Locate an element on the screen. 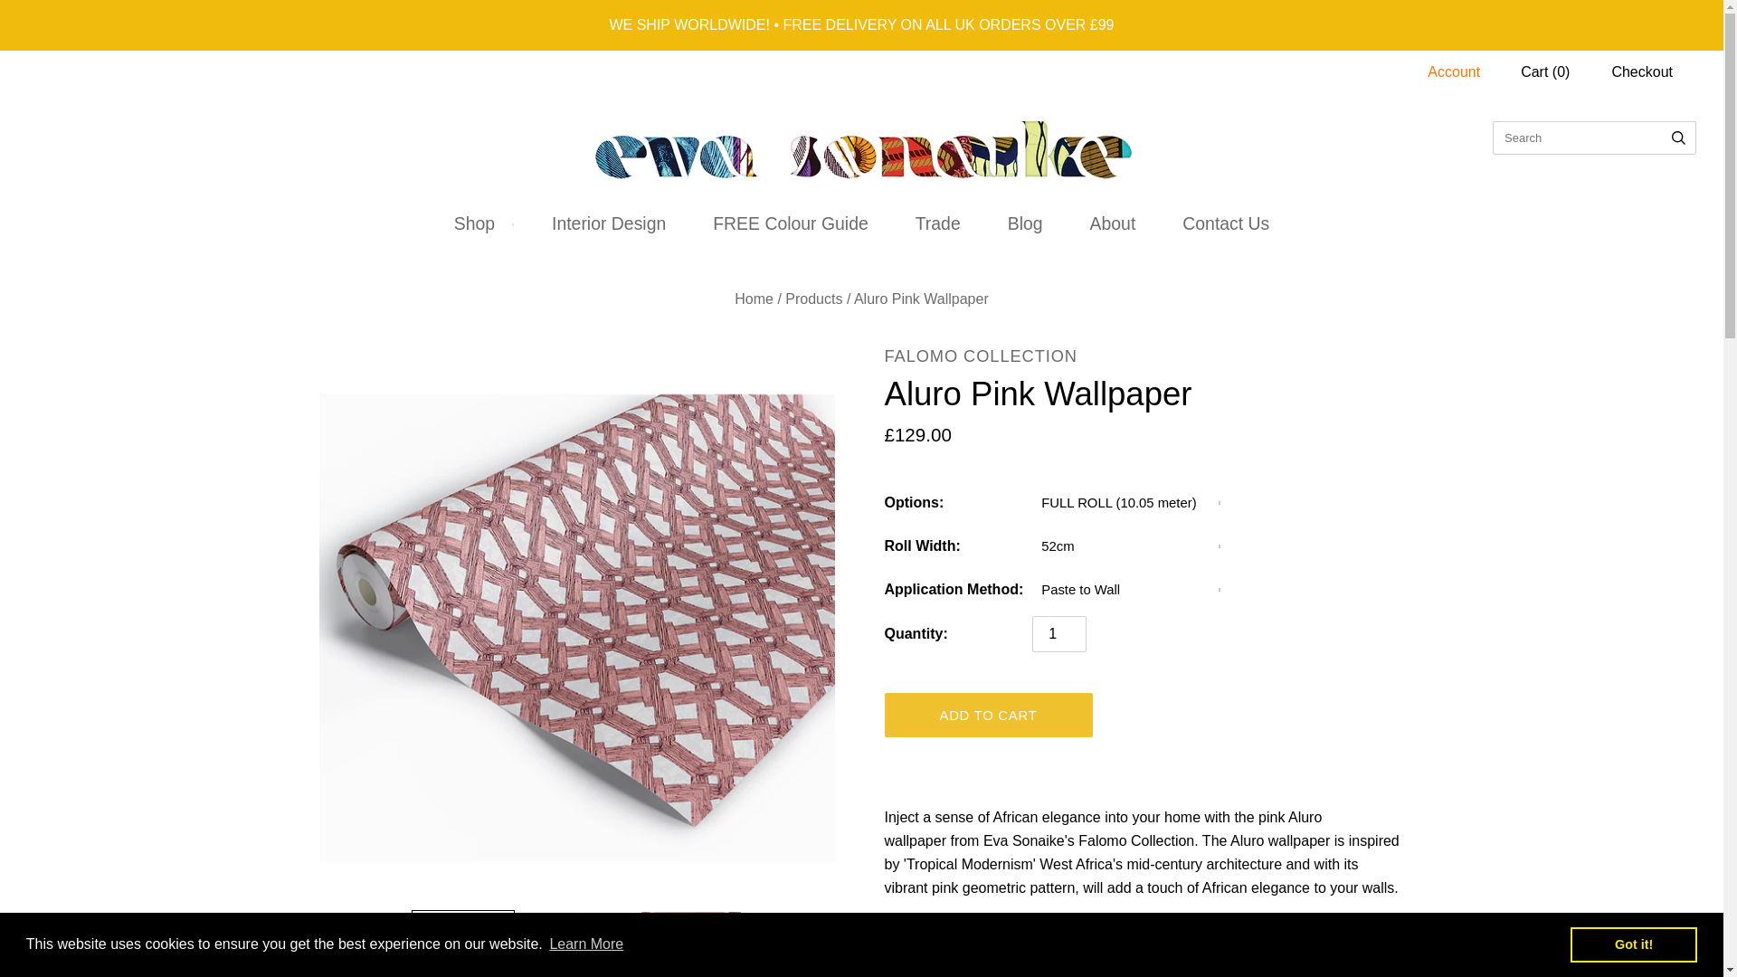  Blog is located at coordinates (1025, 223).